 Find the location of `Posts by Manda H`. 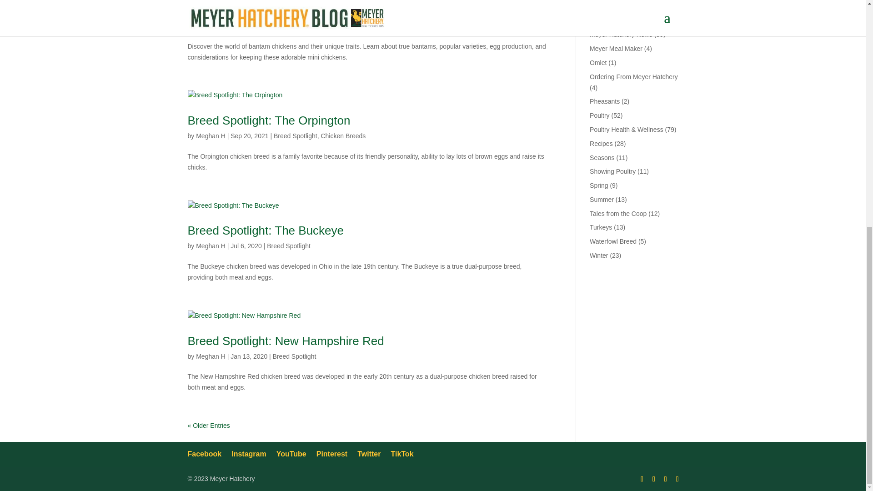

Posts by Manda H is located at coordinates (208, 25).